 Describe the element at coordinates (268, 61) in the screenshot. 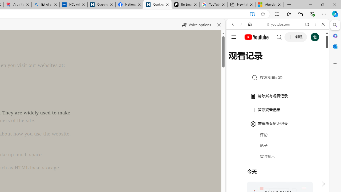

I see `Search Filter, VIDEOS` at that location.